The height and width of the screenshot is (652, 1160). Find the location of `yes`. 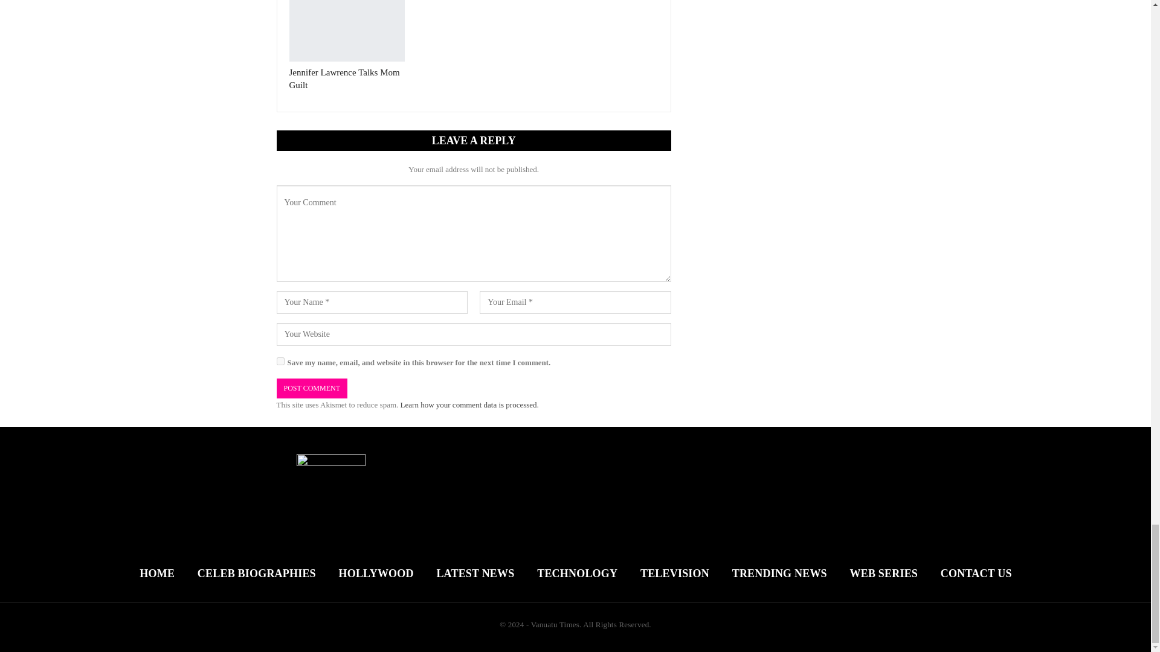

yes is located at coordinates (280, 361).